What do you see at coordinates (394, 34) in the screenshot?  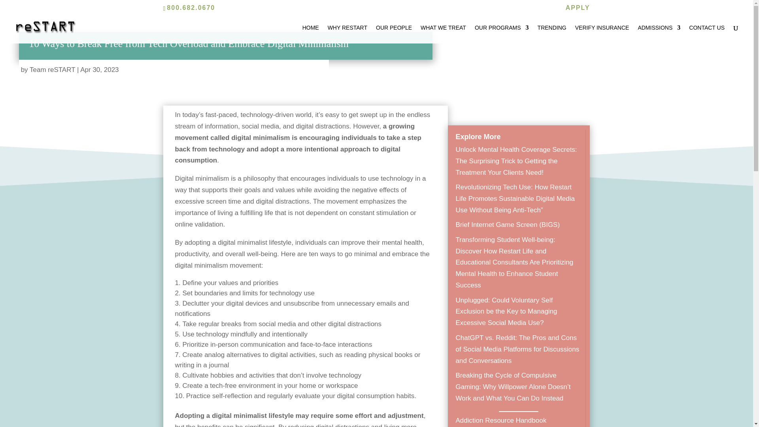 I see `OUR PEOPLE` at bounding box center [394, 34].